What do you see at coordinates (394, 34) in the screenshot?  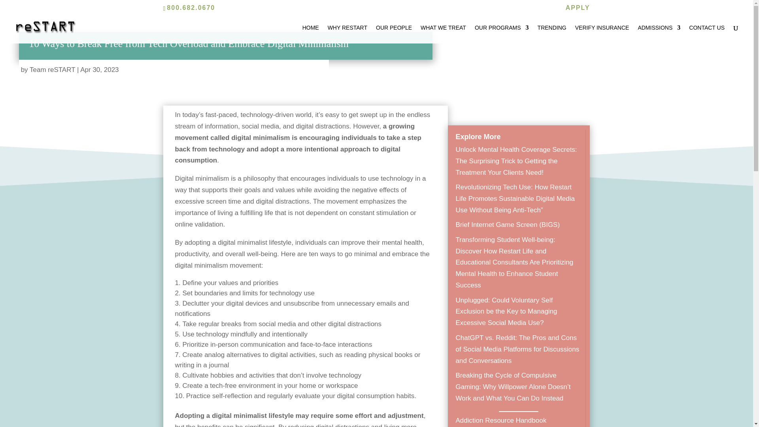 I see `OUR PEOPLE` at bounding box center [394, 34].